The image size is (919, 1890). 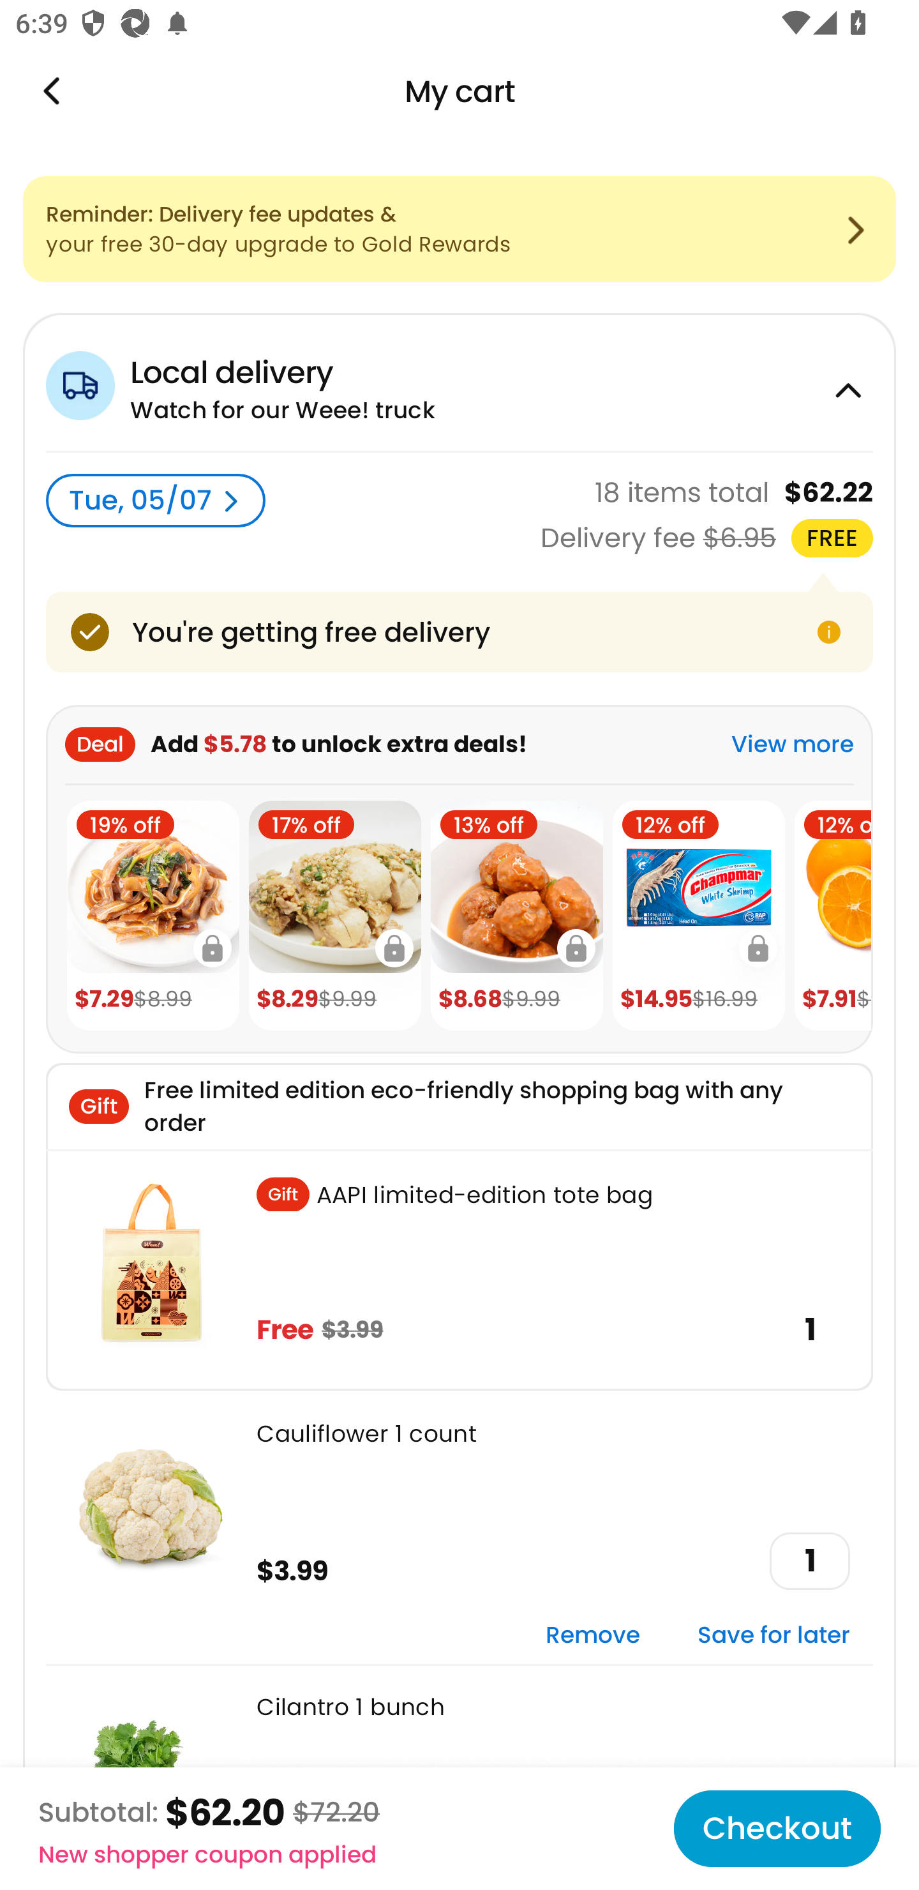 I want to click on Cauliflower 1 count $3.99 1 Remove Save for later, so click(x=459, y=1527).